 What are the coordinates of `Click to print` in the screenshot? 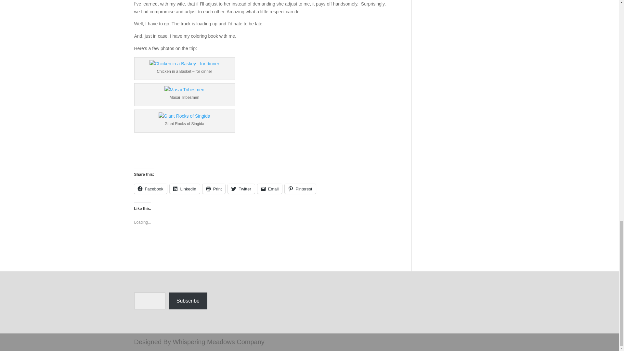 It's located at (214, 188).